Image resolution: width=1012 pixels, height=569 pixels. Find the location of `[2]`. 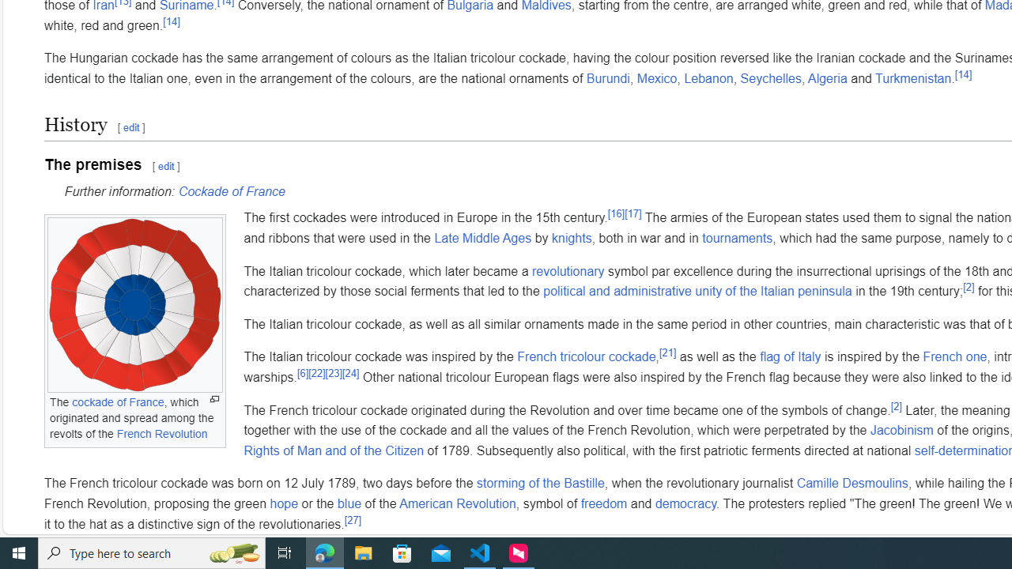

[2] is located at coordinates (896, 406).